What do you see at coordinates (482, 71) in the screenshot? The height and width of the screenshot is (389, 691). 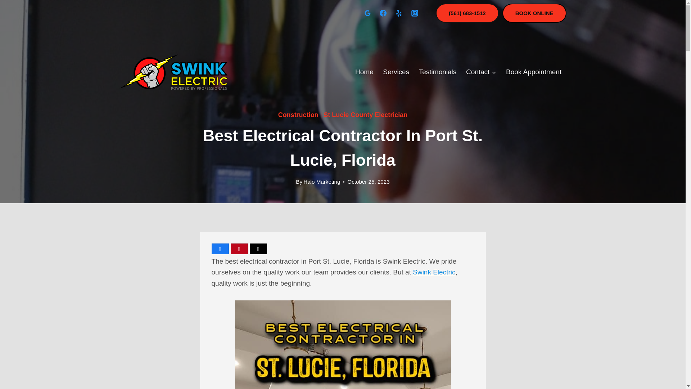 I see `Contact` at bounding box center [482, 71].